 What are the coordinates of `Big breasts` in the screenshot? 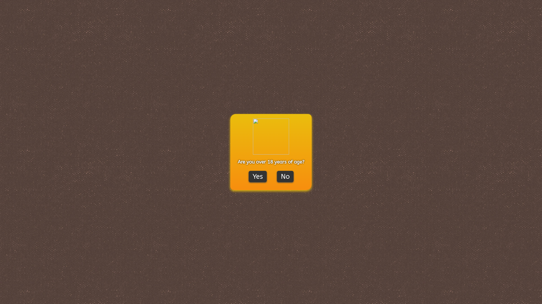 It's located at (163, 236).